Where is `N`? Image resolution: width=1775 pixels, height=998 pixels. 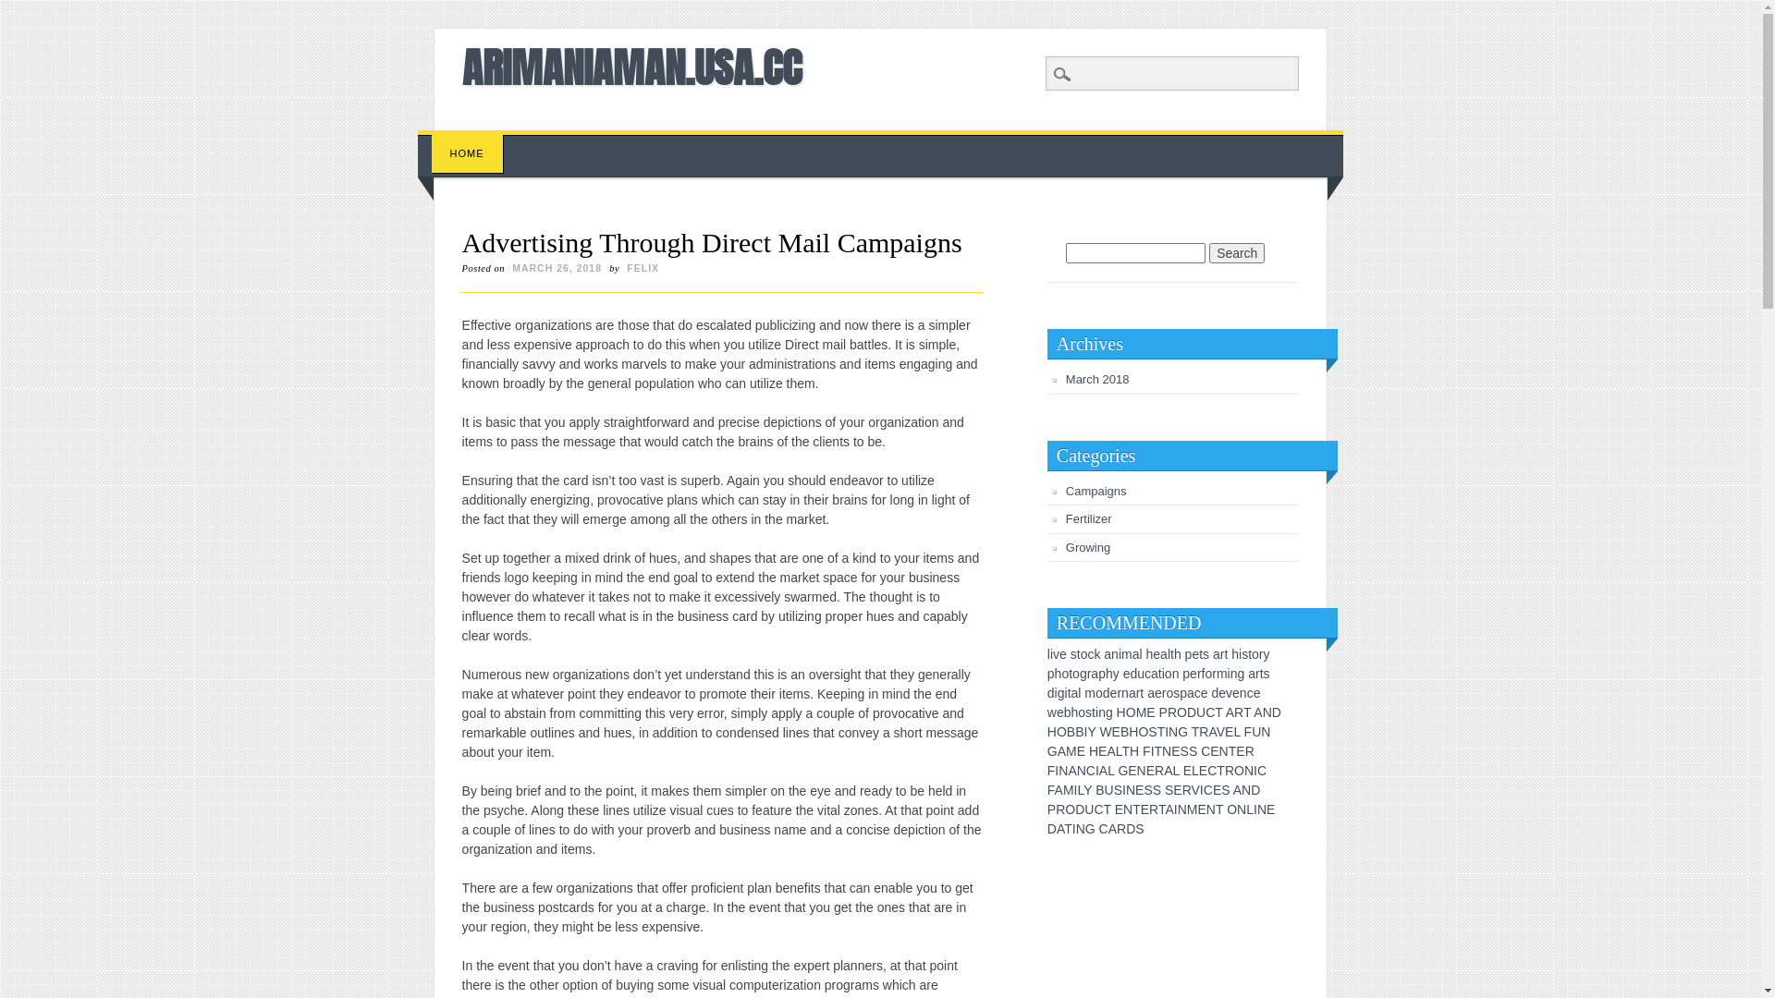 N is located at coordinates (1173, 732).